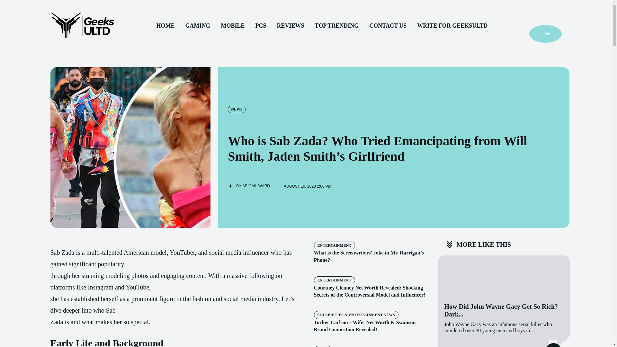 This screenshot has width=617, height=347. What do you see at coordinates (198, 26) in the screenshot?
I see `GAMING` at bounding box center [198, 26].